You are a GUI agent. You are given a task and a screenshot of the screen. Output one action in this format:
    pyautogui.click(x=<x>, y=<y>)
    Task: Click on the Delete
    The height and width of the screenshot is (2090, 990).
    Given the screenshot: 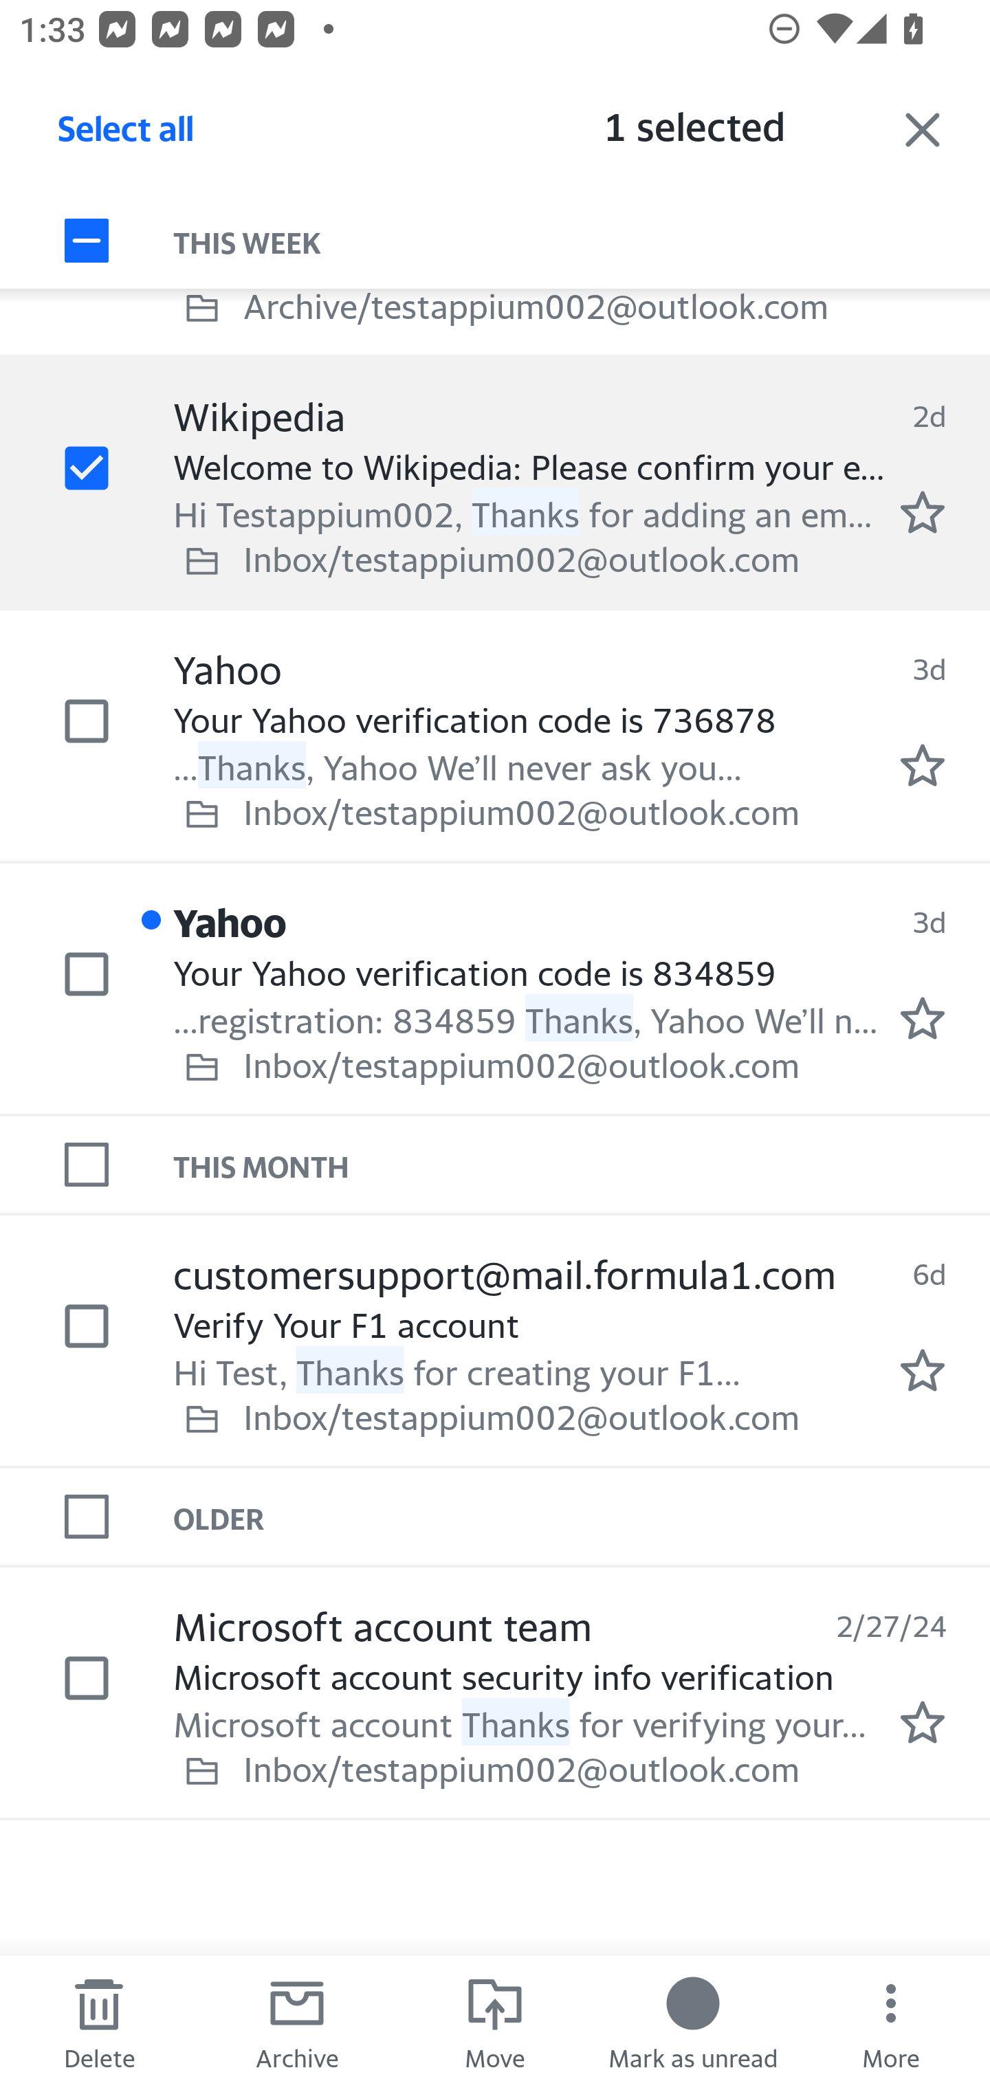 What is the action you would take?
    pyautogui.click(x=99, y=2023)
    